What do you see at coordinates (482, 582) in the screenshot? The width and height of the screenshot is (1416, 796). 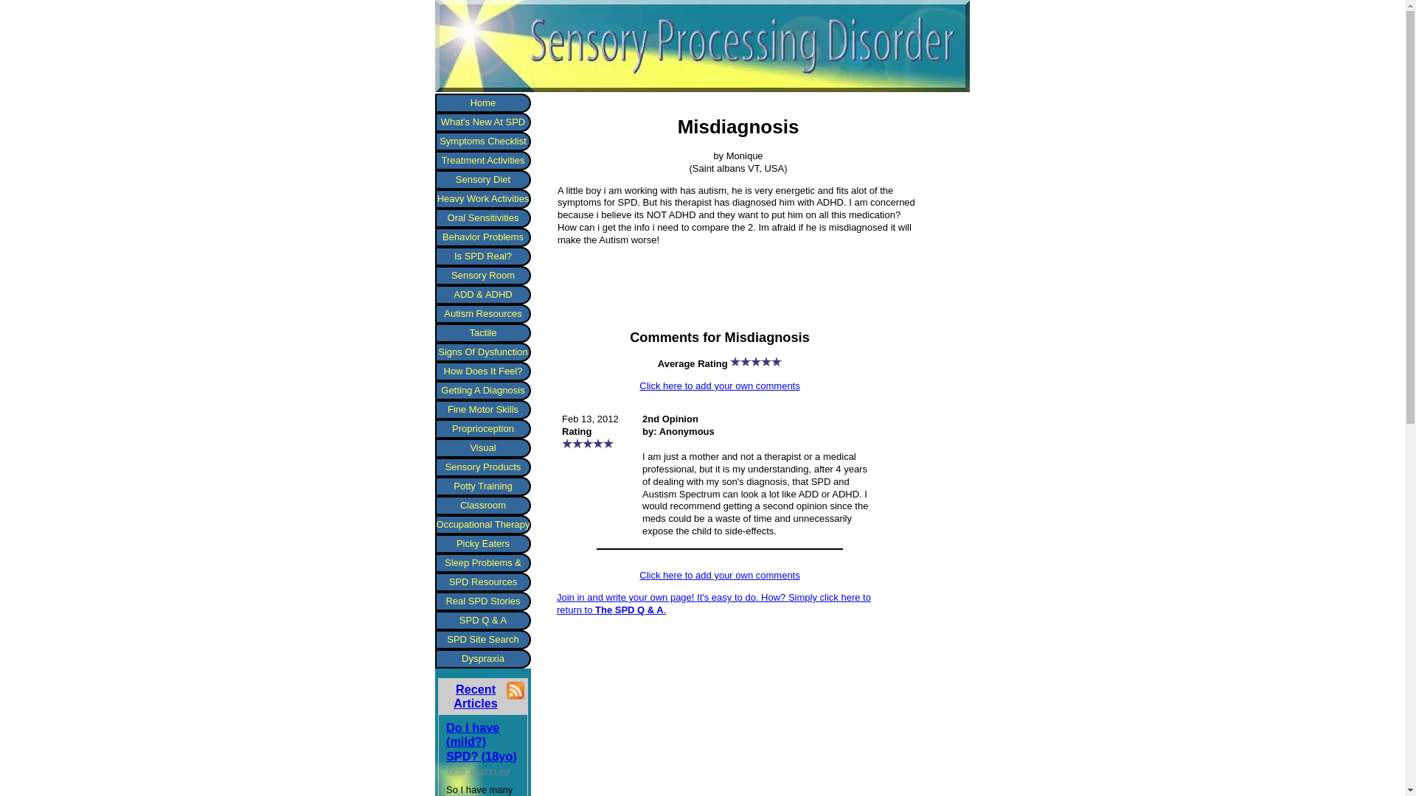 I see `SPD Resources` at bounding box center [482, 582].